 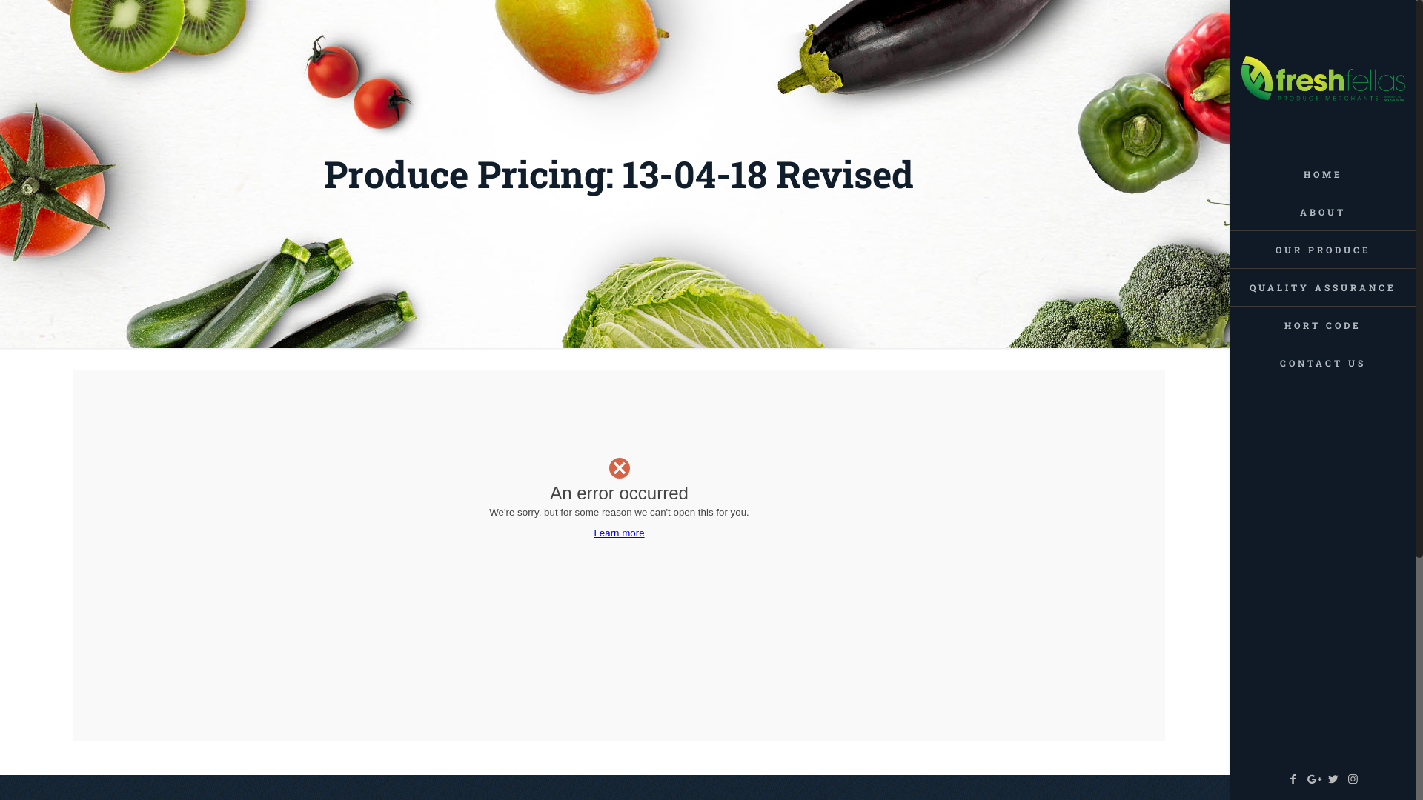 What do you see at coordinates (1323, 78) in the screenshot?
I see `Fresh Fellas` at bounding box center [1323, 78].